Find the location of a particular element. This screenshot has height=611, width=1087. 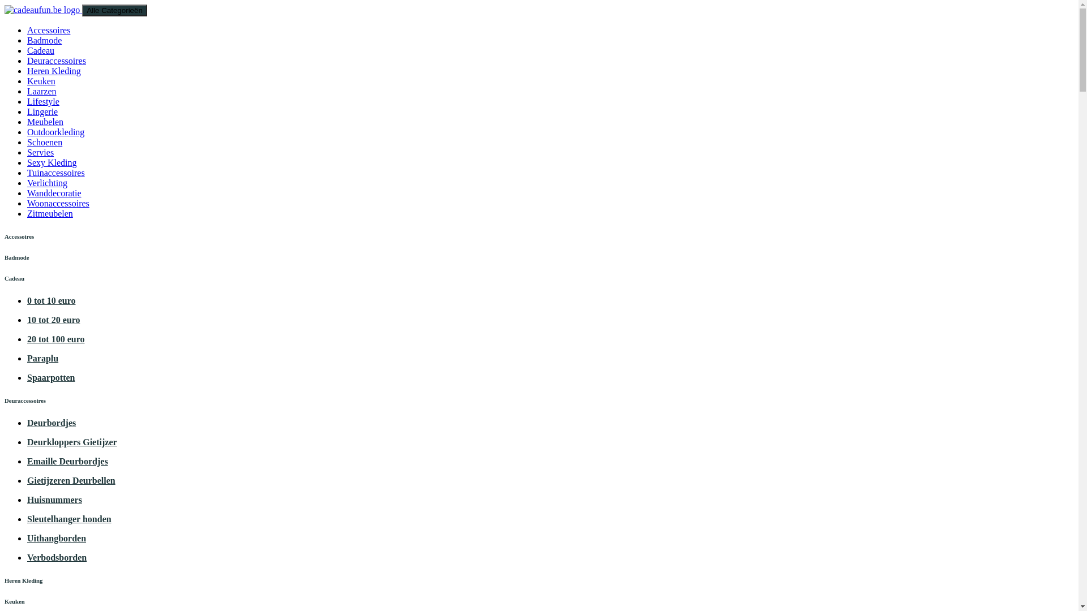

Outdoorkleding is located at coordinates (55, 132).